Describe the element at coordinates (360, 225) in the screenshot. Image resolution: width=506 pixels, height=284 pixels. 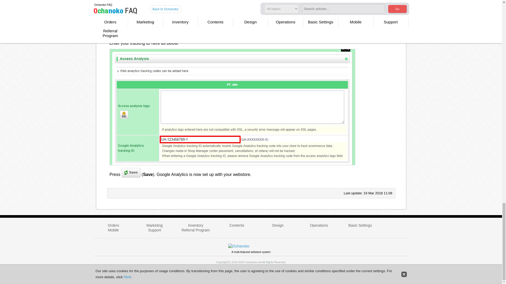
I see `Basic Settings` at that location.